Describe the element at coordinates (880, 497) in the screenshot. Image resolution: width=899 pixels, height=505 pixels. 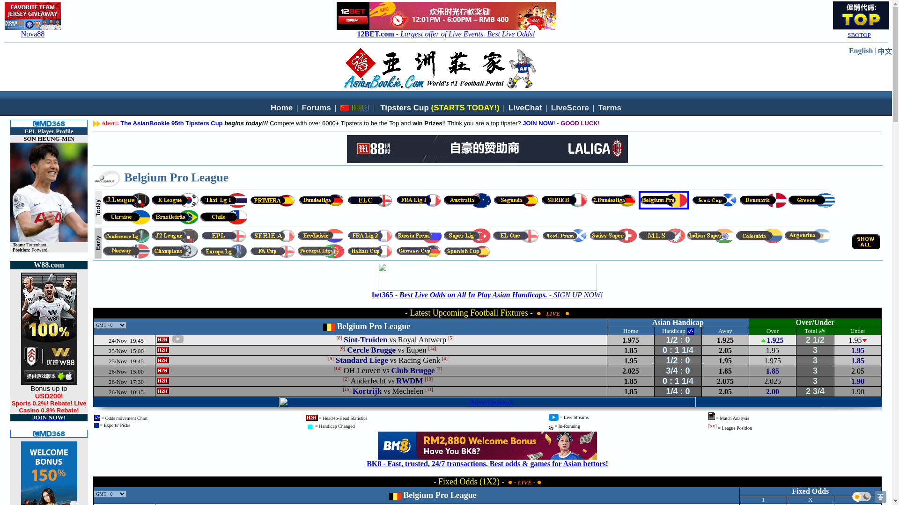
I see `Go back to top` at that location.